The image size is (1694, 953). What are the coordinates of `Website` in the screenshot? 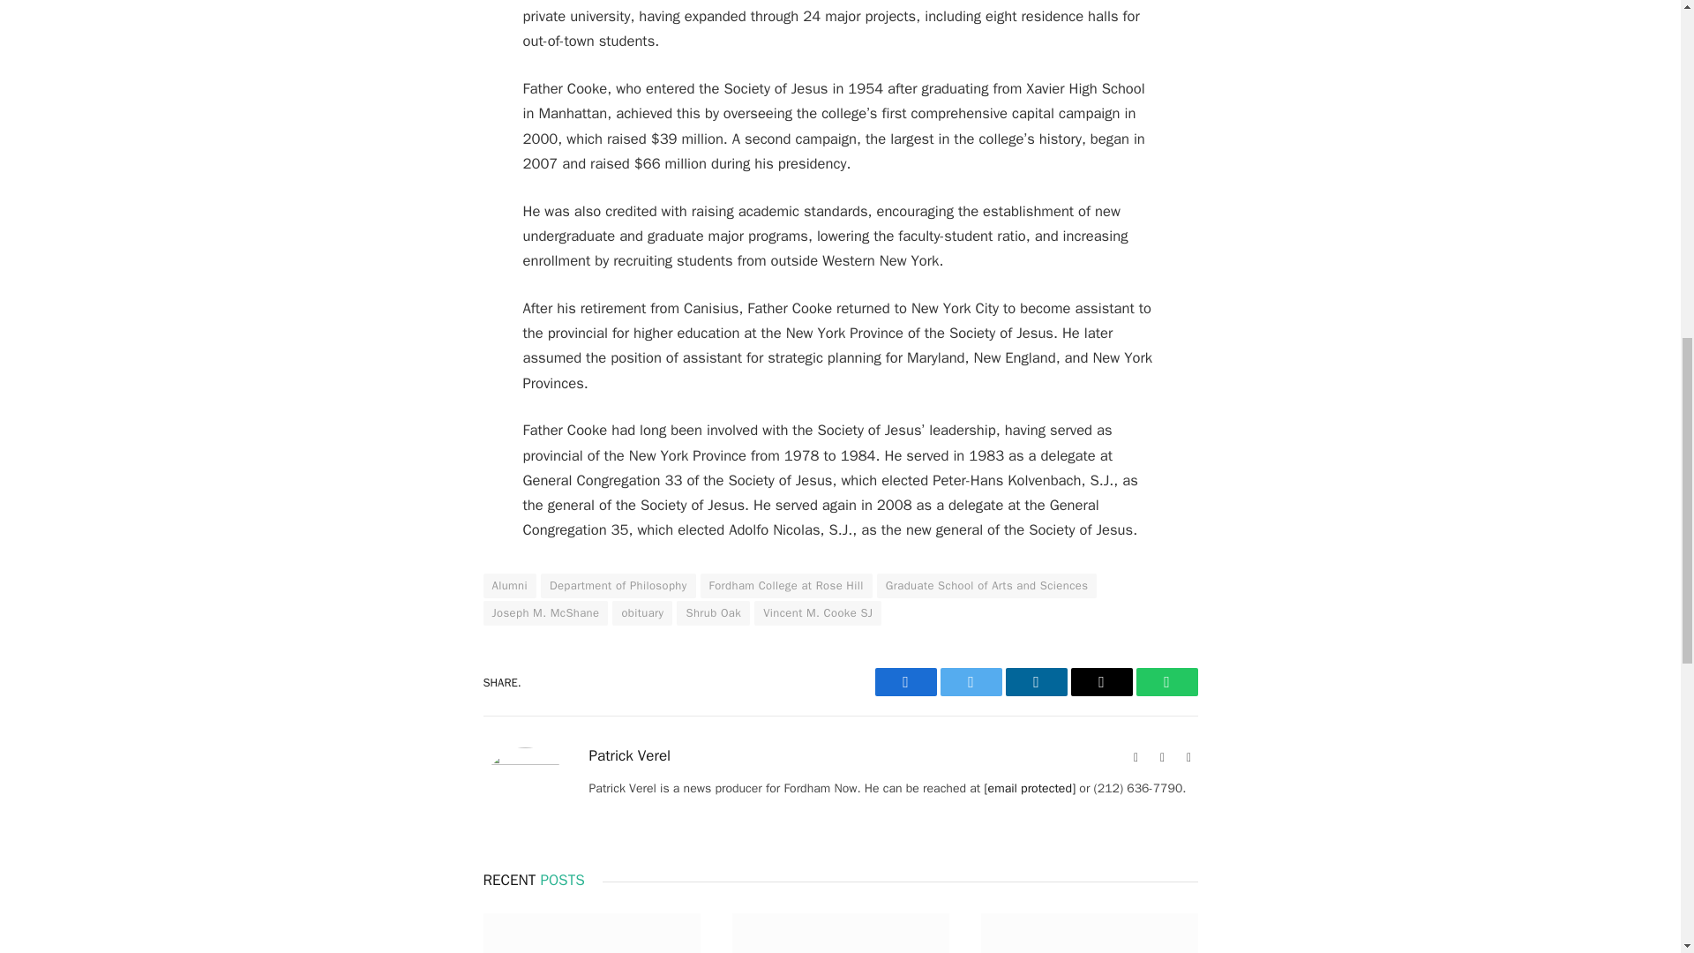 It's located at (1136, 757).